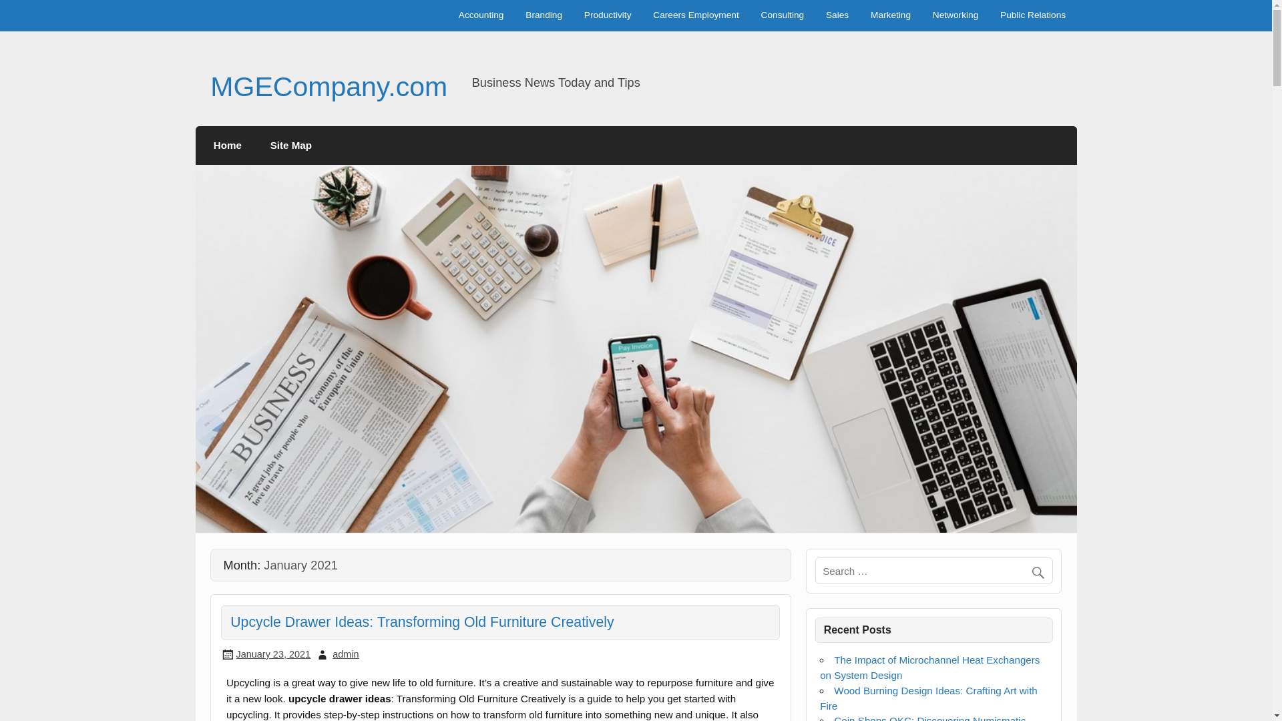  I want to click on Upcycle Drawer Ideas: Transforming Old Furniture Creatively, so click(422, 622).